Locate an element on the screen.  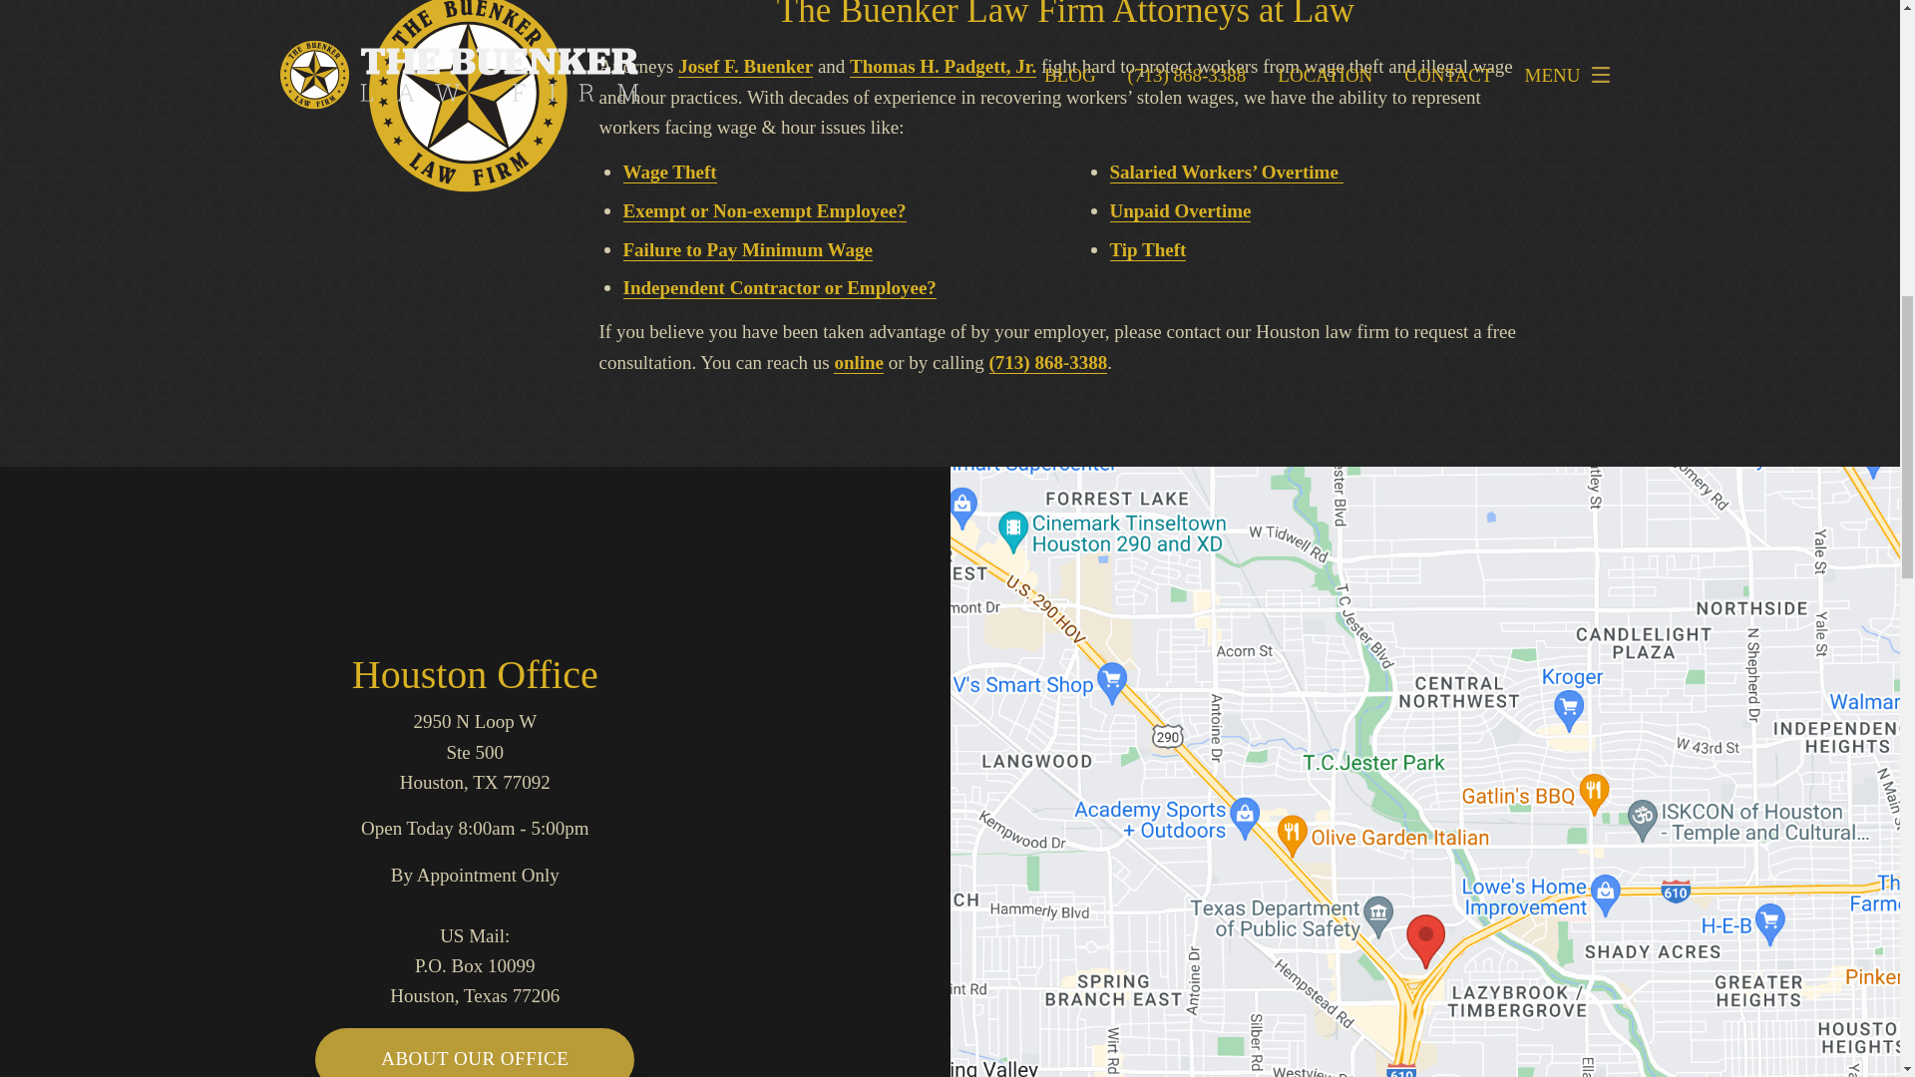
ABOUT OUR OFFICE is located at coordinates (475, 1053).